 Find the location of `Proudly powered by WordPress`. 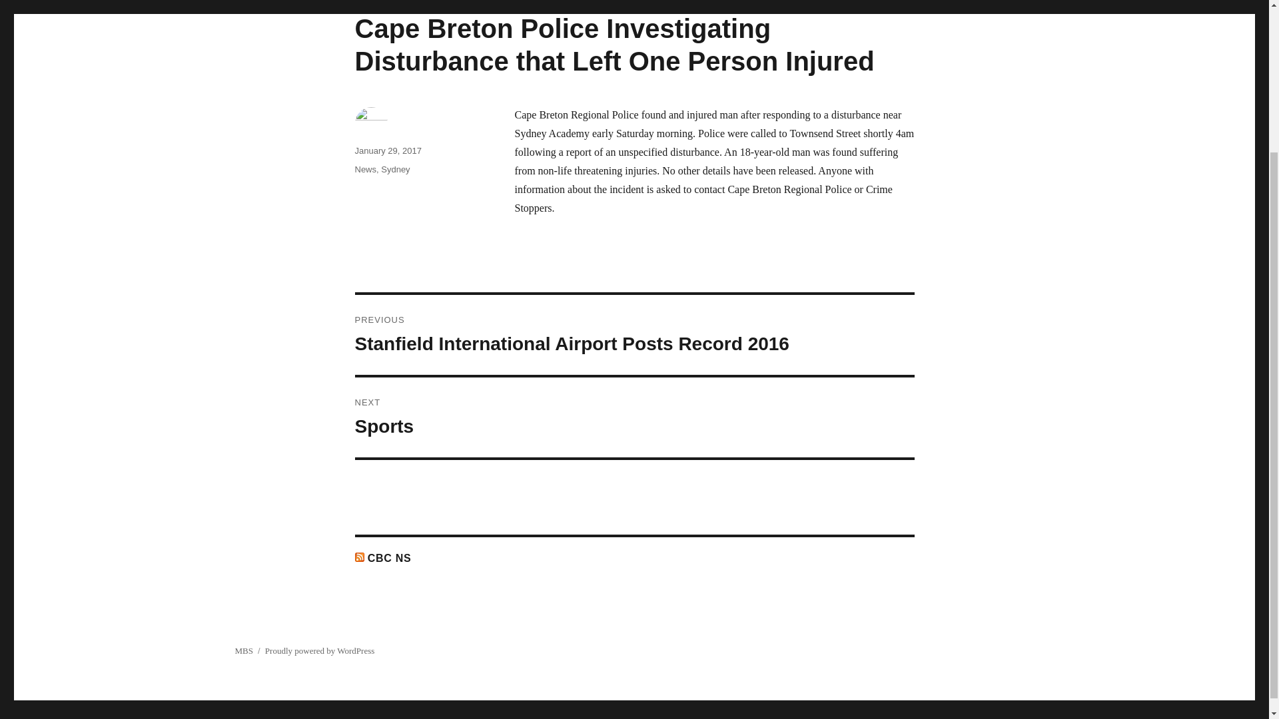

Proudly powered by WordPress is located at coordinates (390, 558).